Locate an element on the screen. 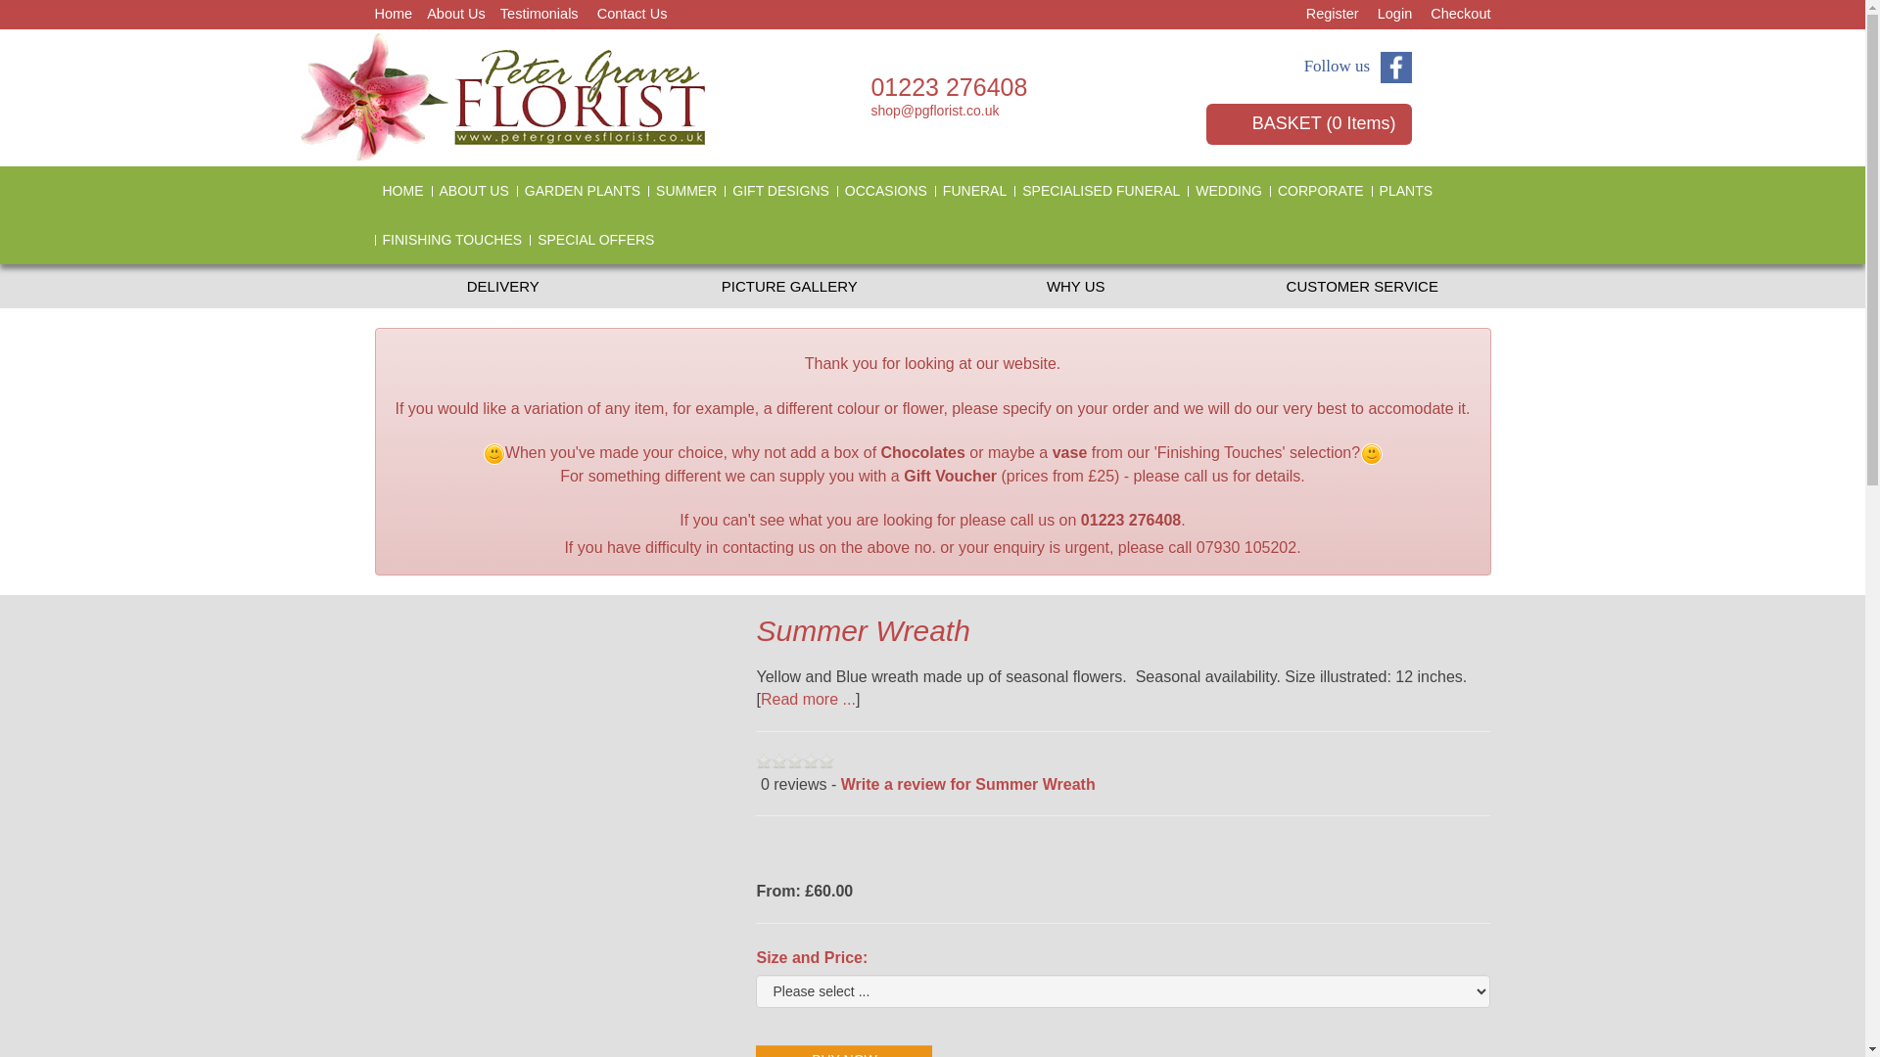  Home is located at coordinates (393, 14).